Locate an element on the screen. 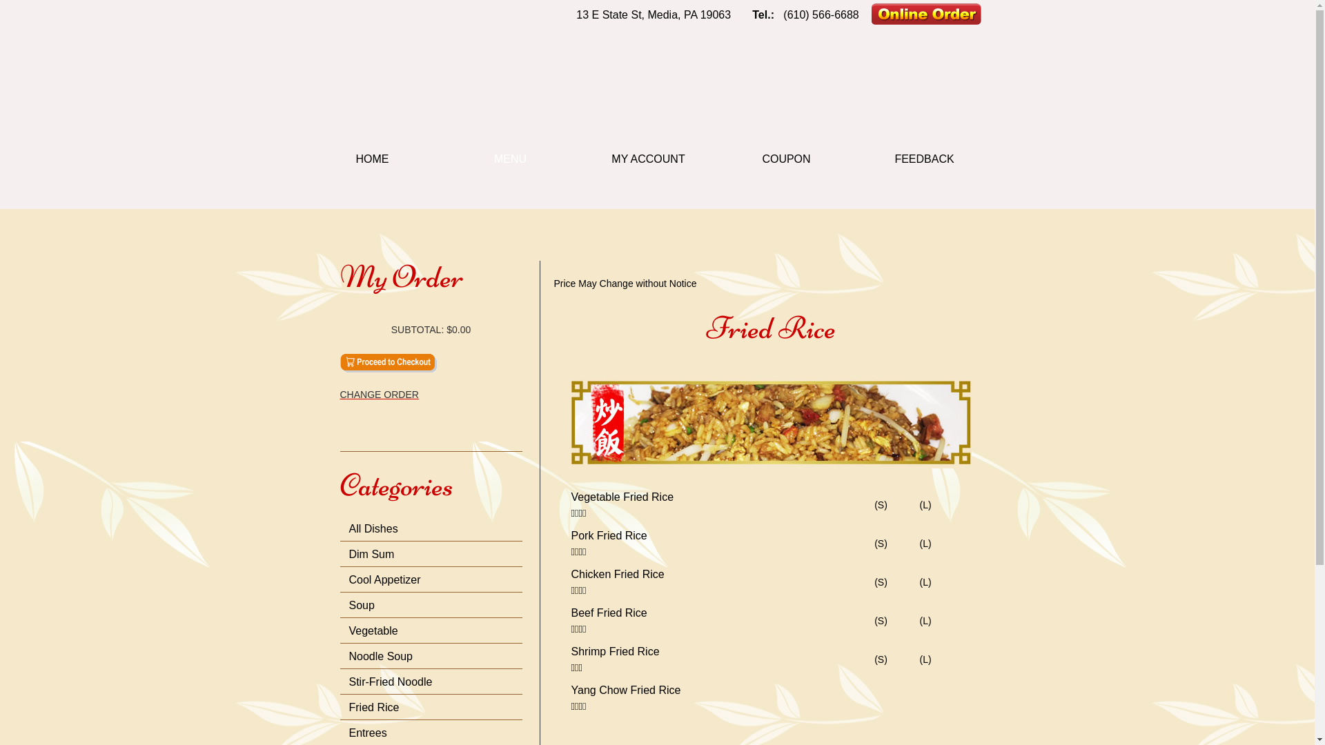 The height and width of the screenshot is (745, 1325). COUPON is located at coordinates (787, 159).